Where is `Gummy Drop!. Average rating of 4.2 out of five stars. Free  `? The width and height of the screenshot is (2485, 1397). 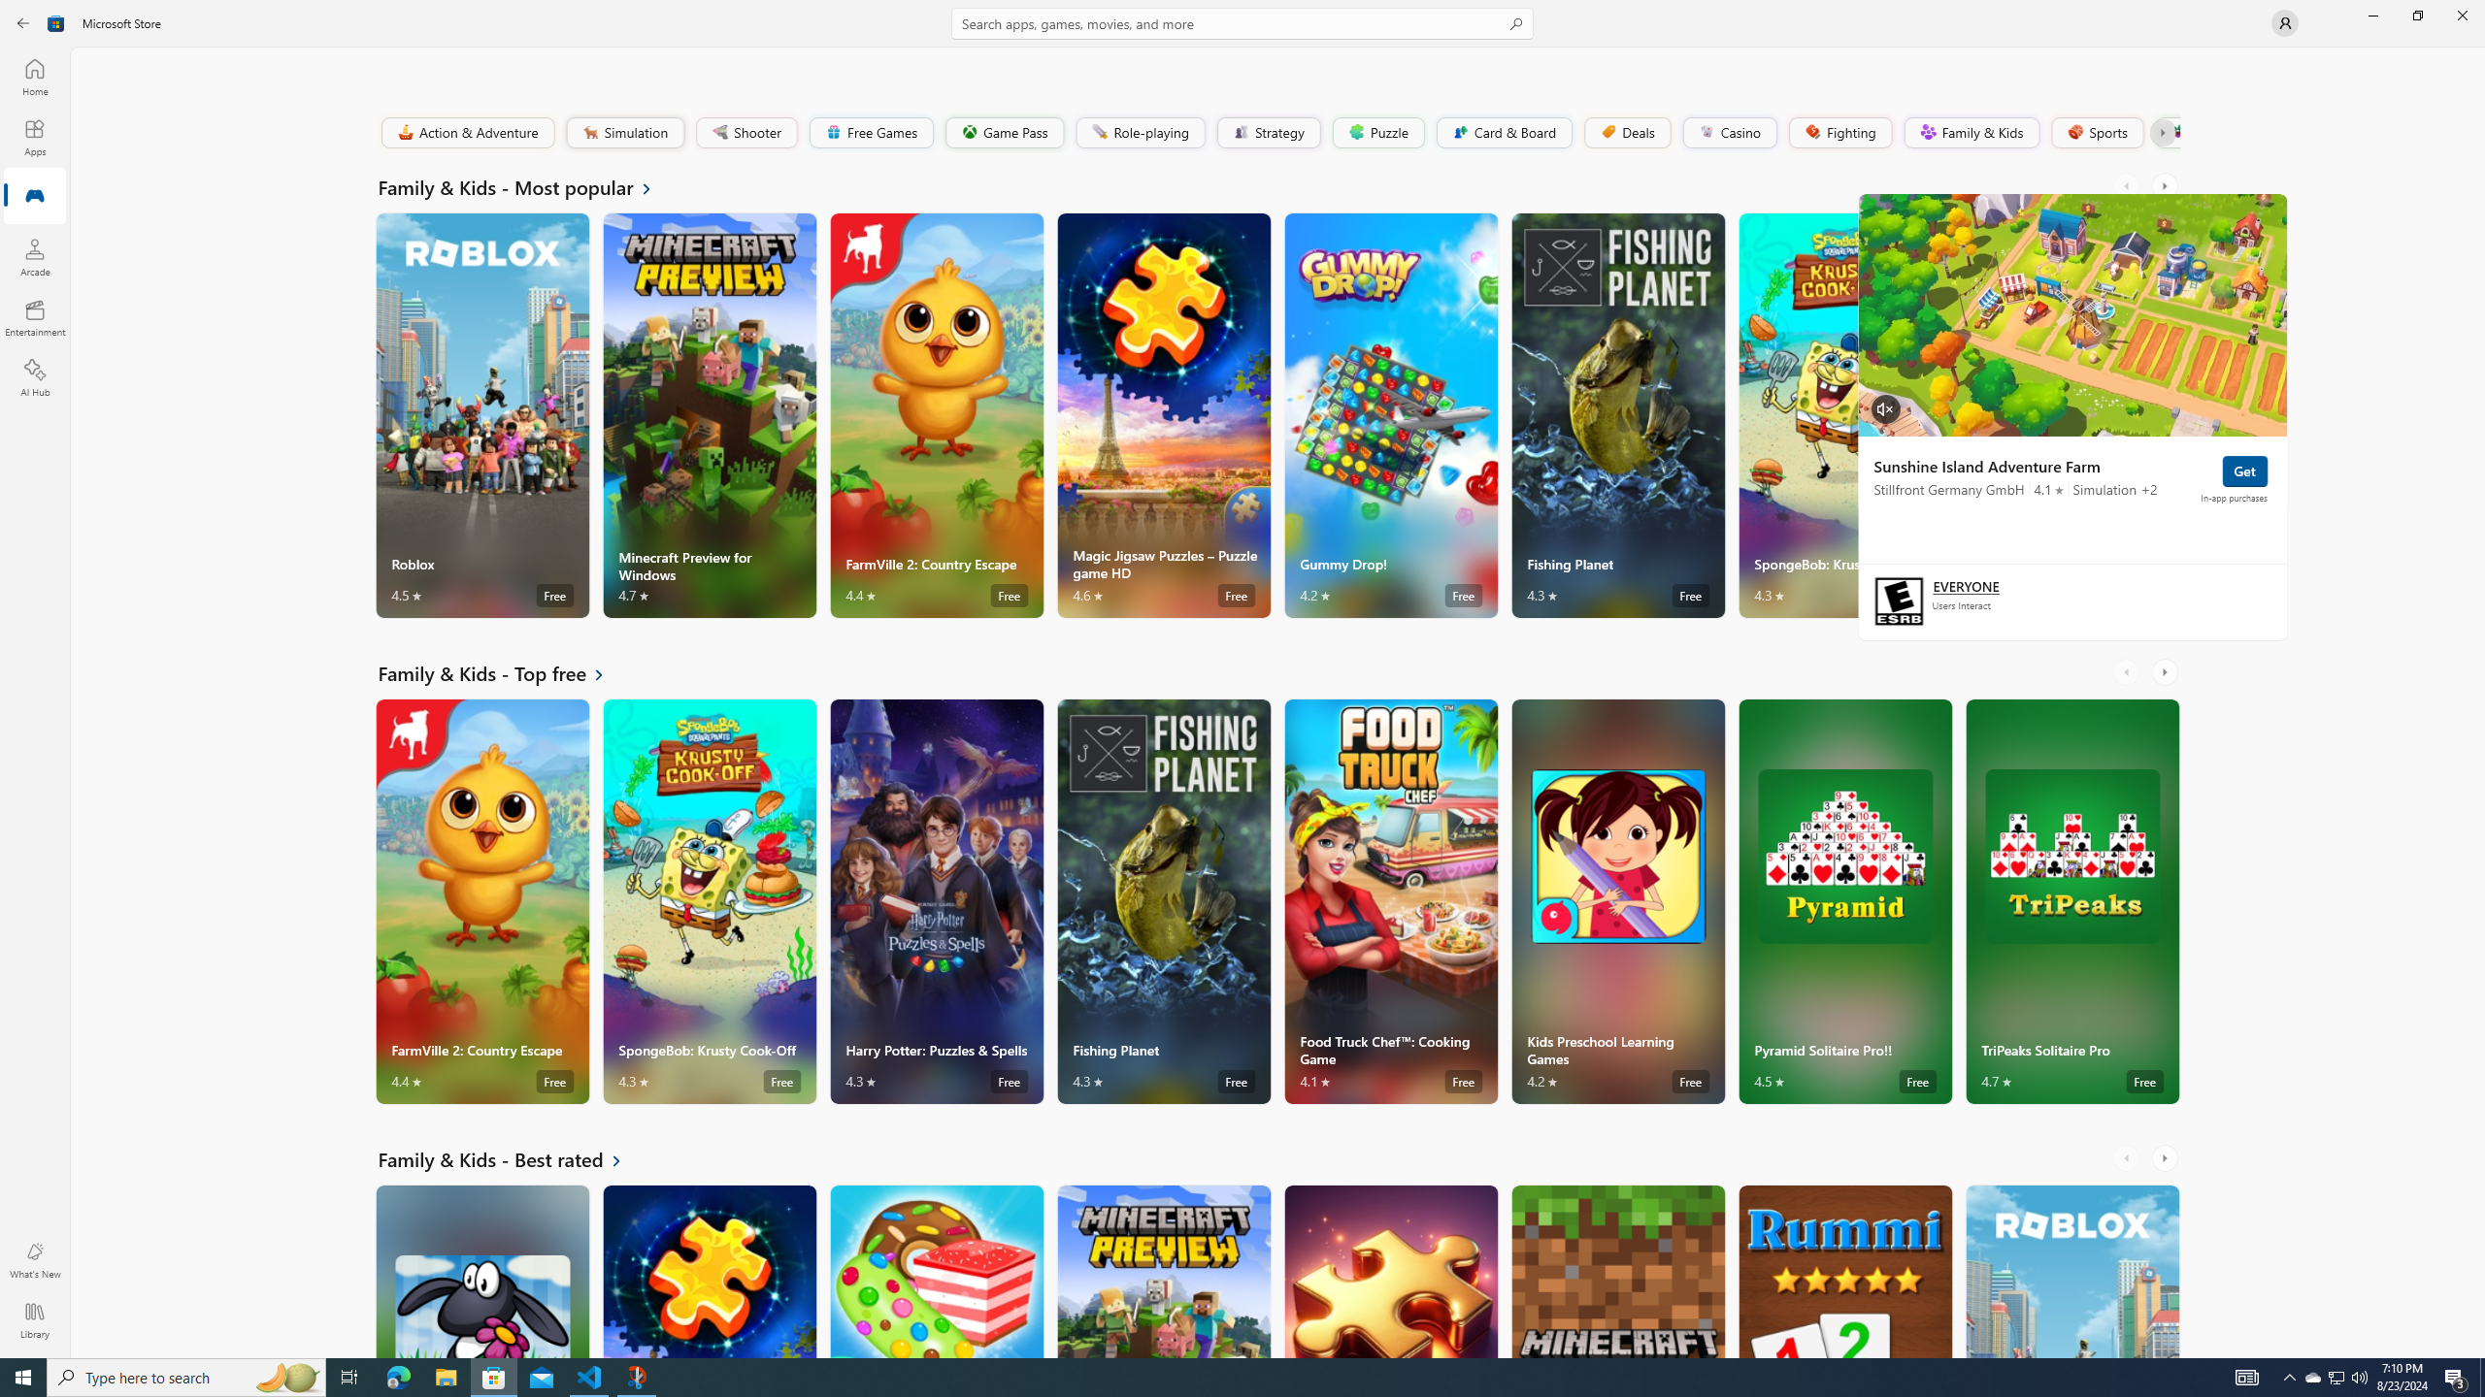
Gummy Drop!. Average rating of 4.2 out of five stars. Free   is located at coordinates (1390, 415).